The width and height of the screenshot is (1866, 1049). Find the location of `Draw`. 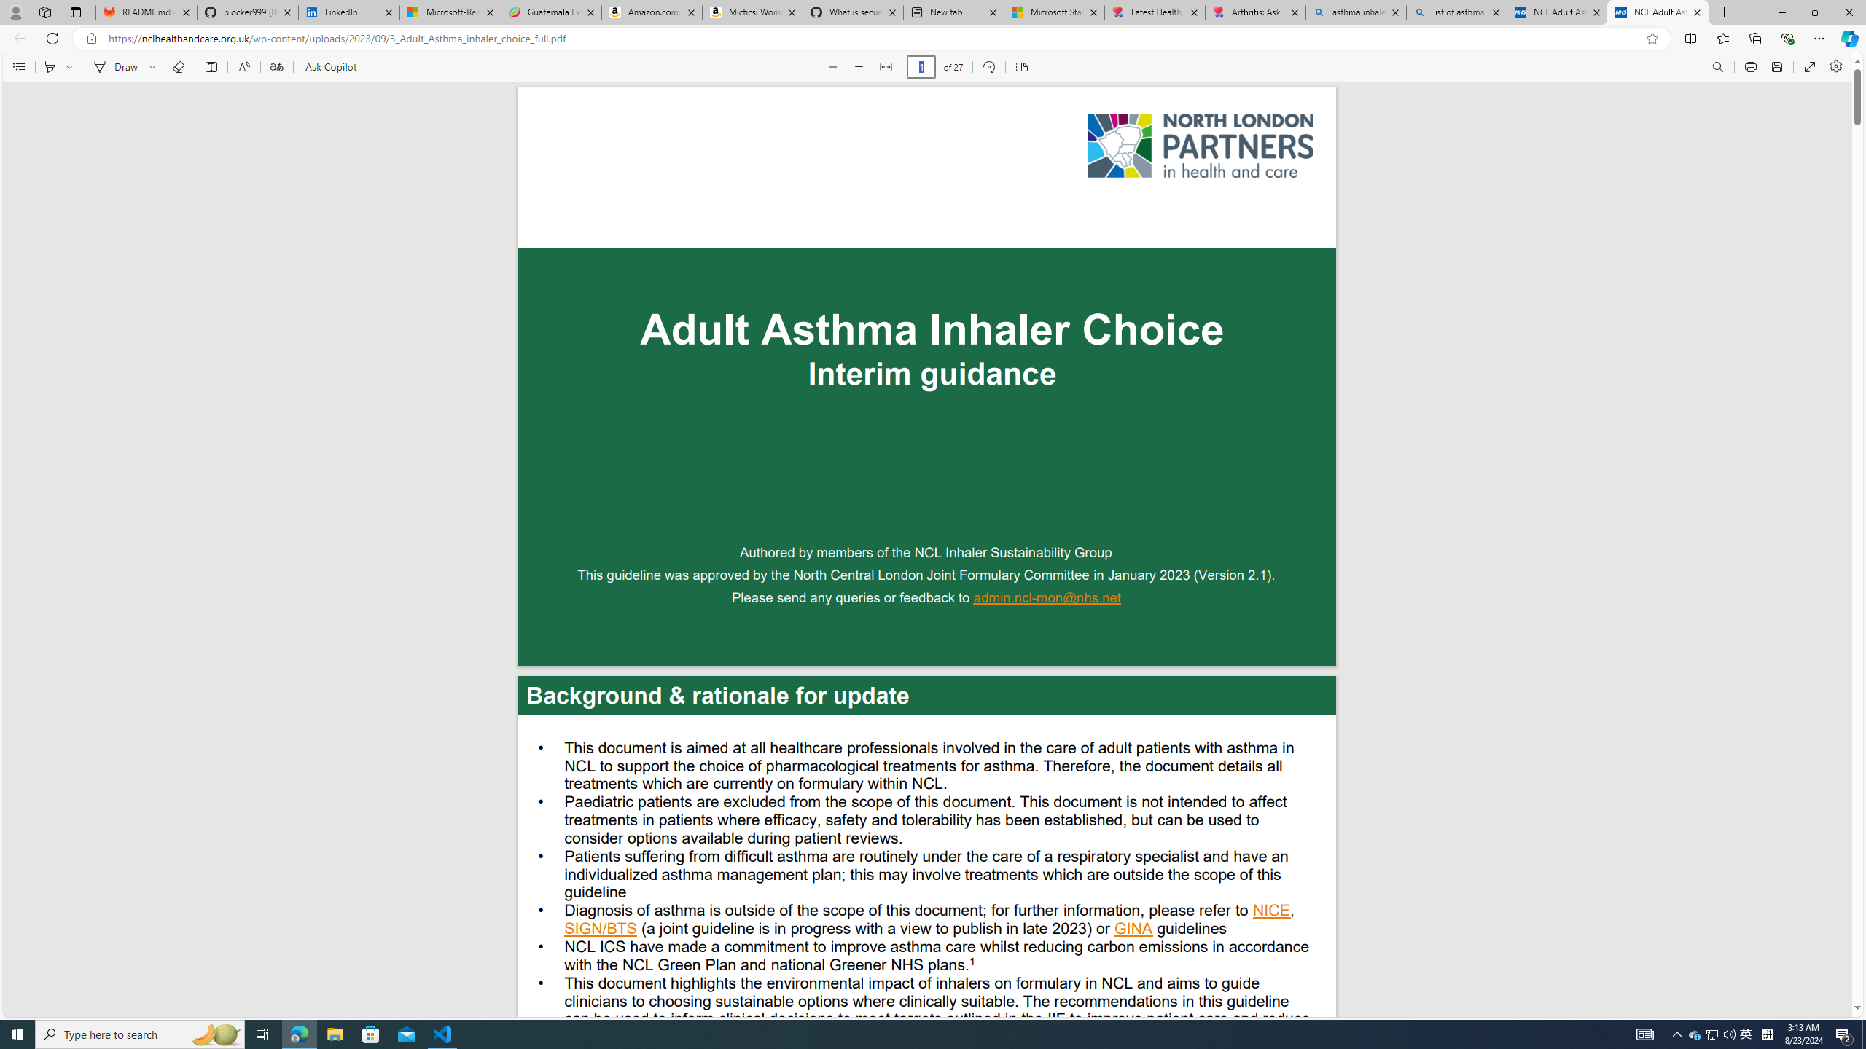

Draw is located at coordinates (114, 67).